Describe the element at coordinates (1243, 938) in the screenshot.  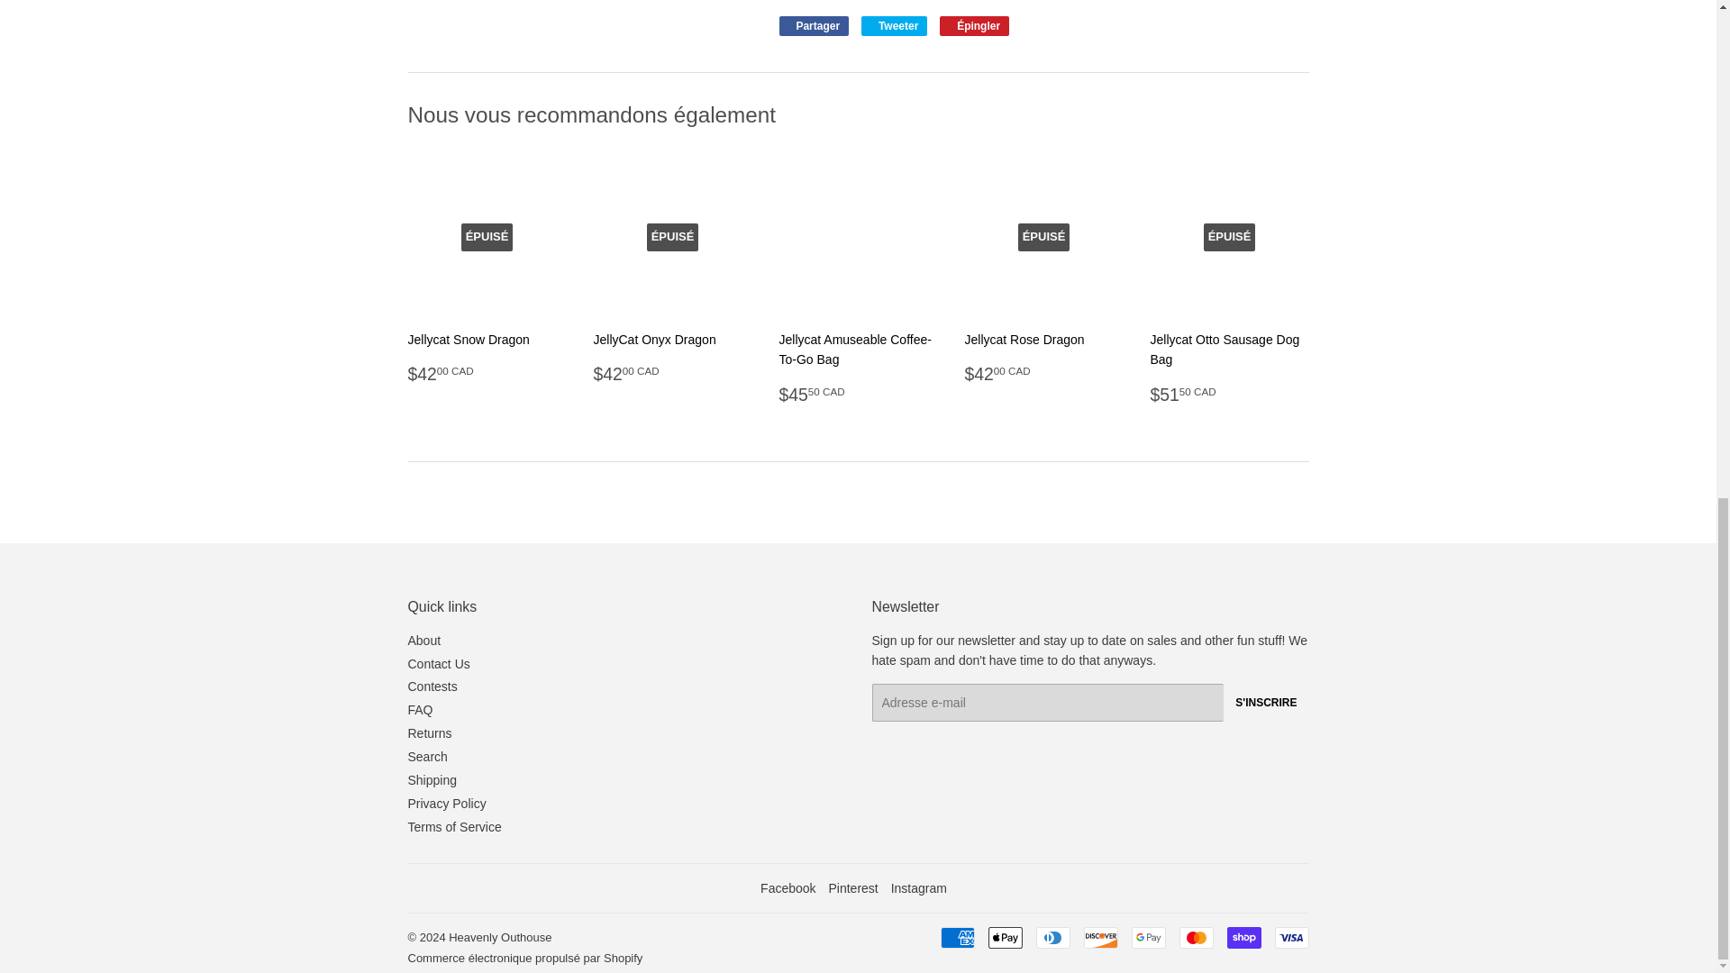
I see `Shop Pay` at that location.